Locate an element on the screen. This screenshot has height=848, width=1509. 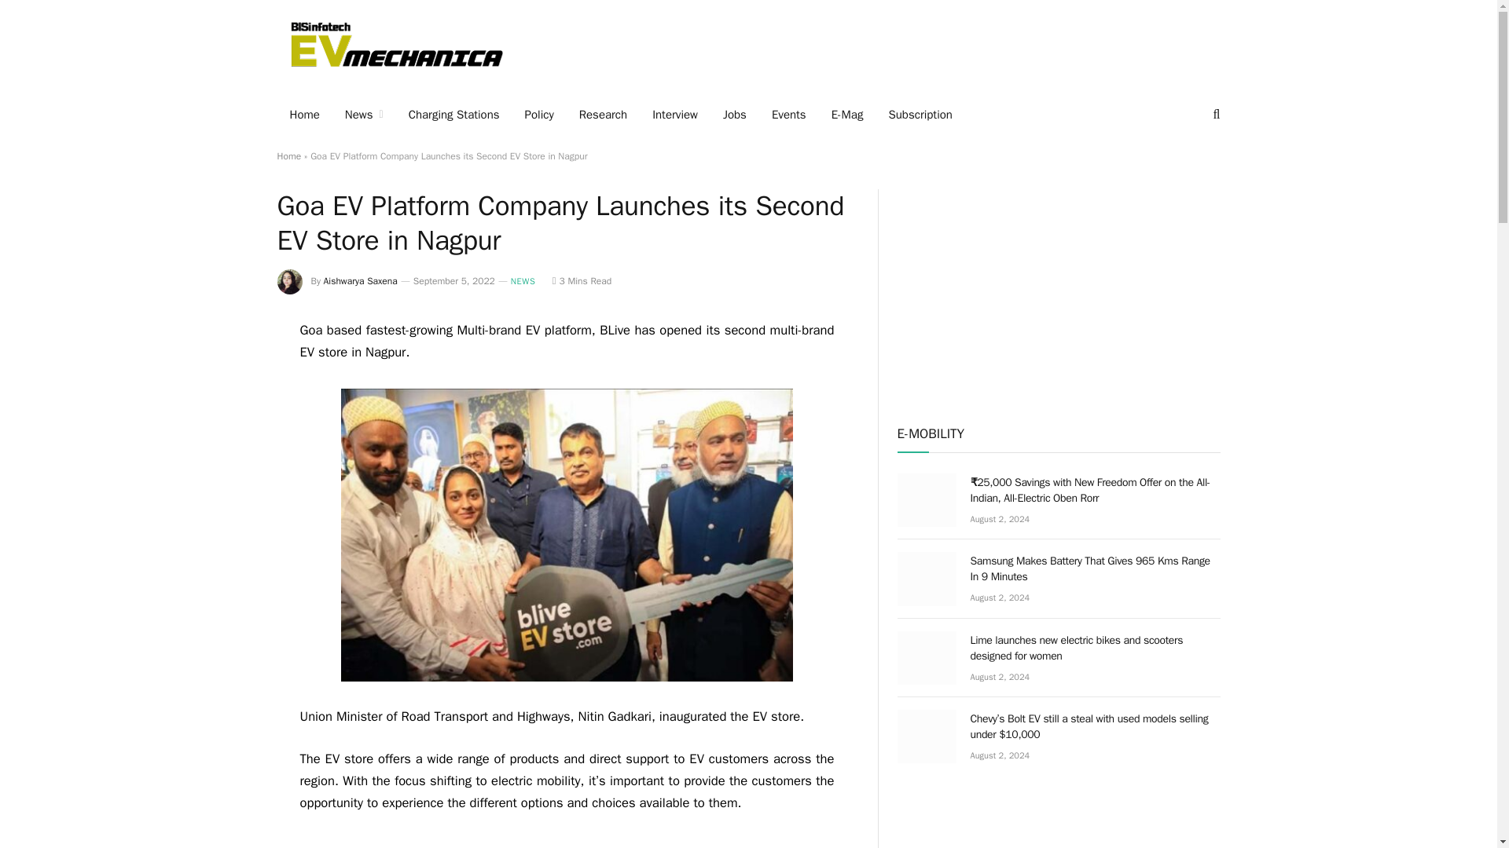
Home is located at coordinates (303, 114).